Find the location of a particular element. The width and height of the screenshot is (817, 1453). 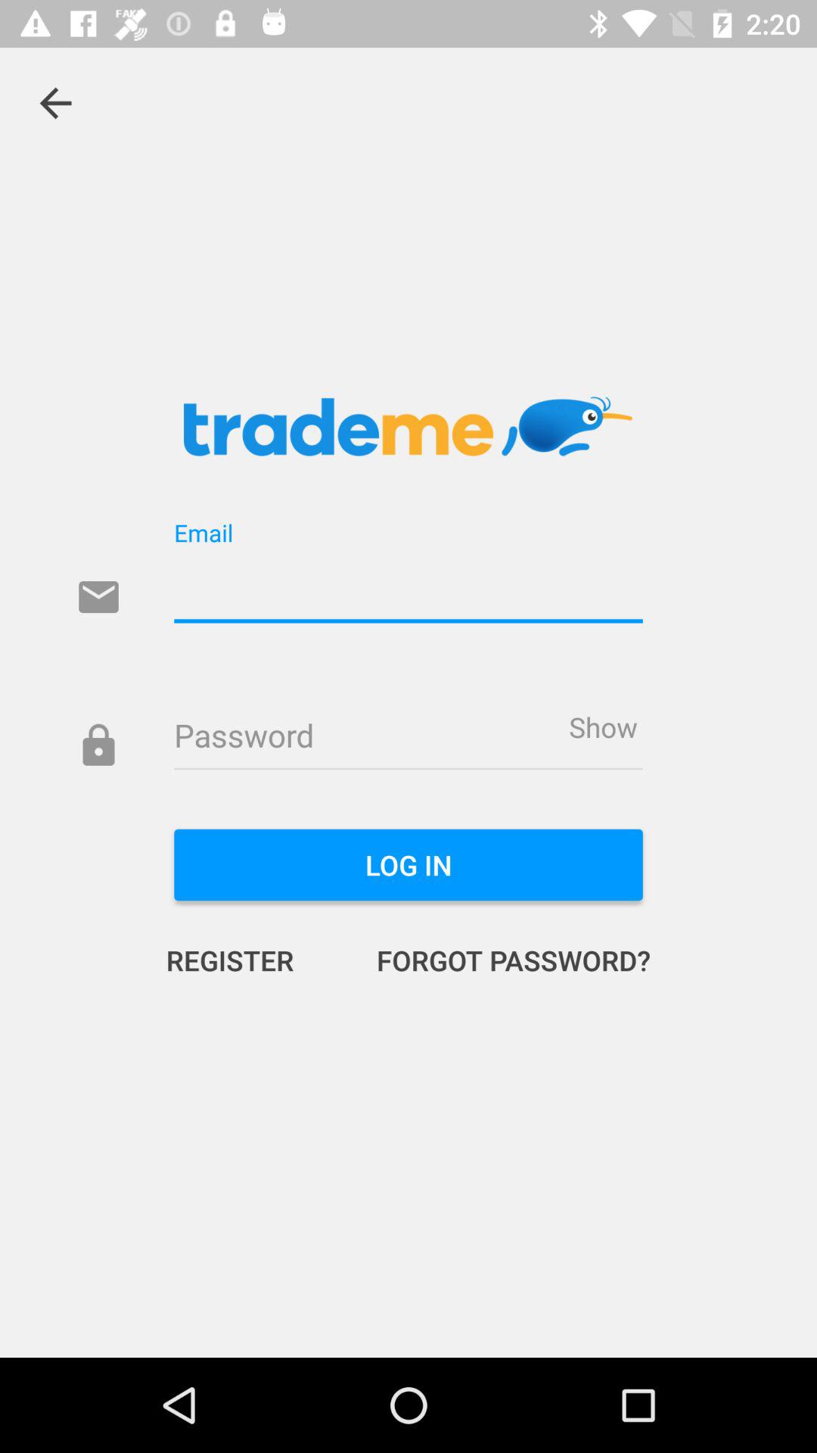

enter password is located at coordinates (408, 738).